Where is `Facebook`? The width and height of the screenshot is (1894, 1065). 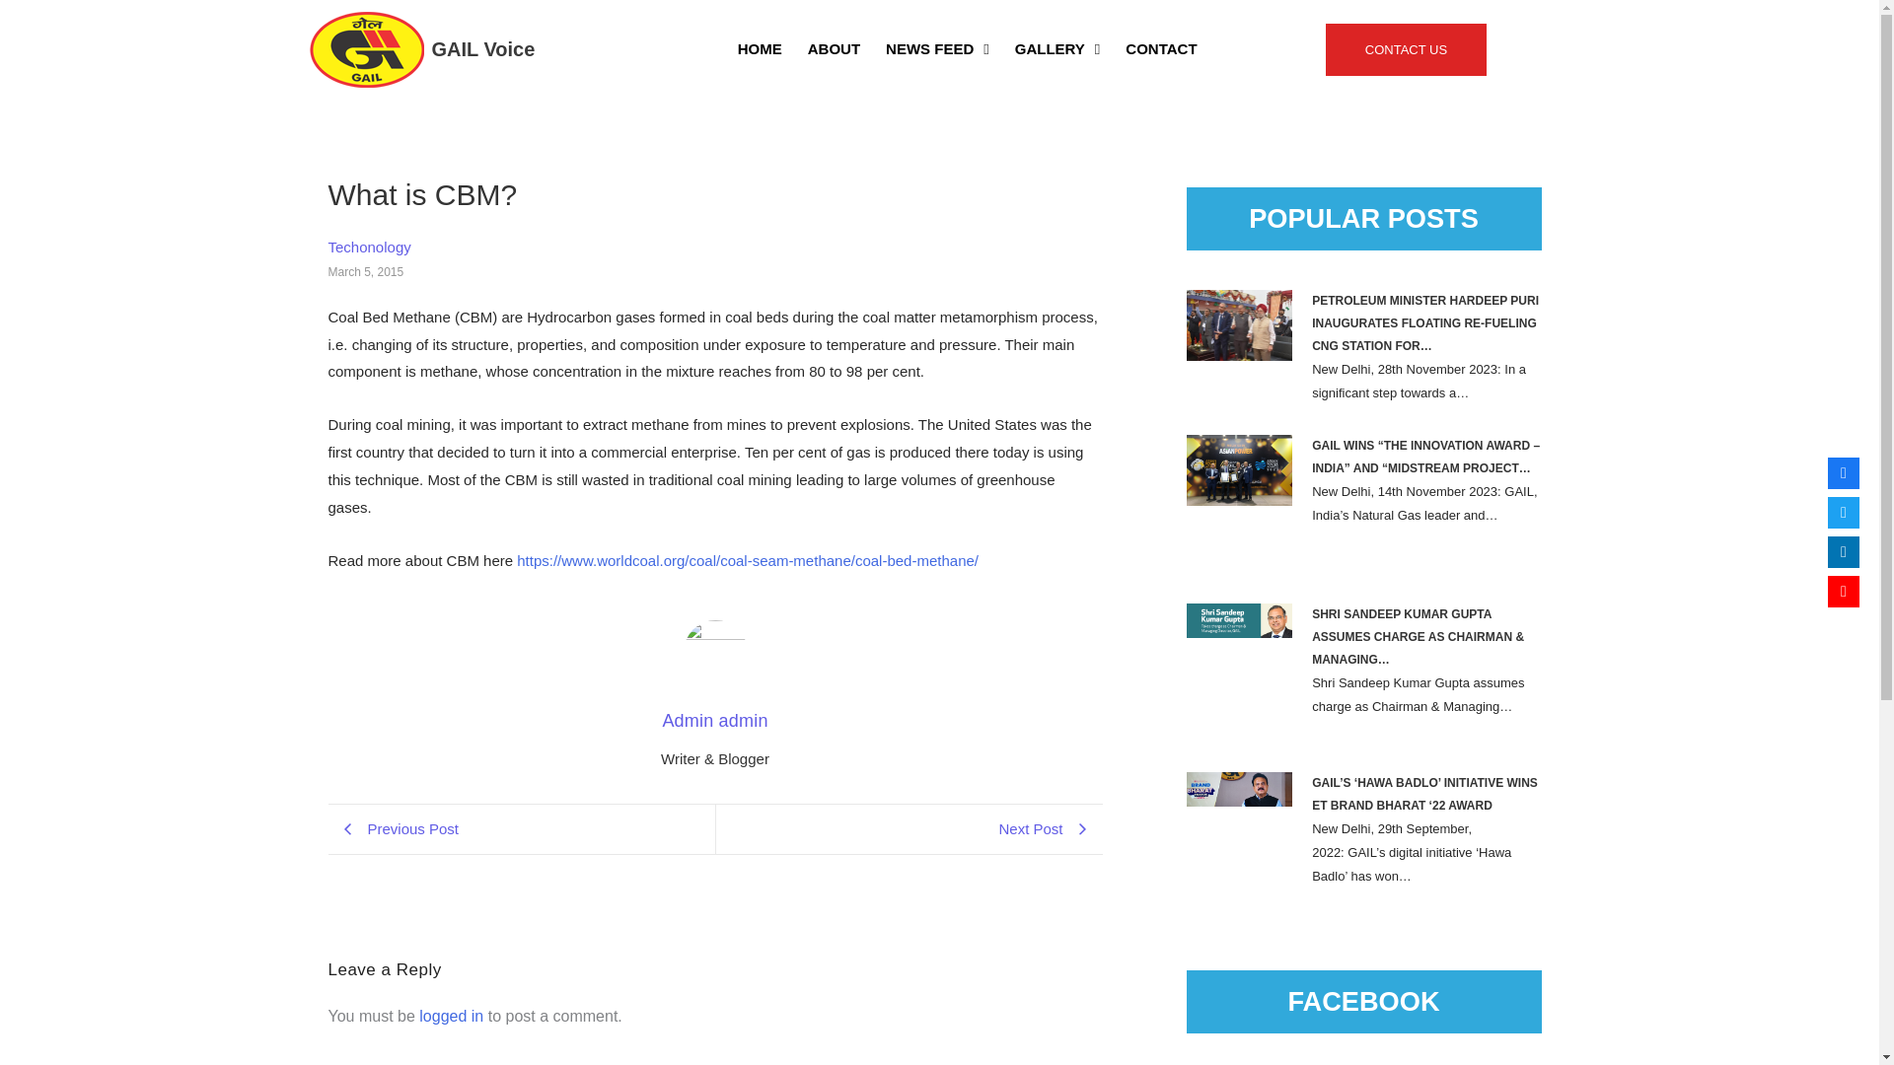
Facebook is located at coordinates (1843, 473).